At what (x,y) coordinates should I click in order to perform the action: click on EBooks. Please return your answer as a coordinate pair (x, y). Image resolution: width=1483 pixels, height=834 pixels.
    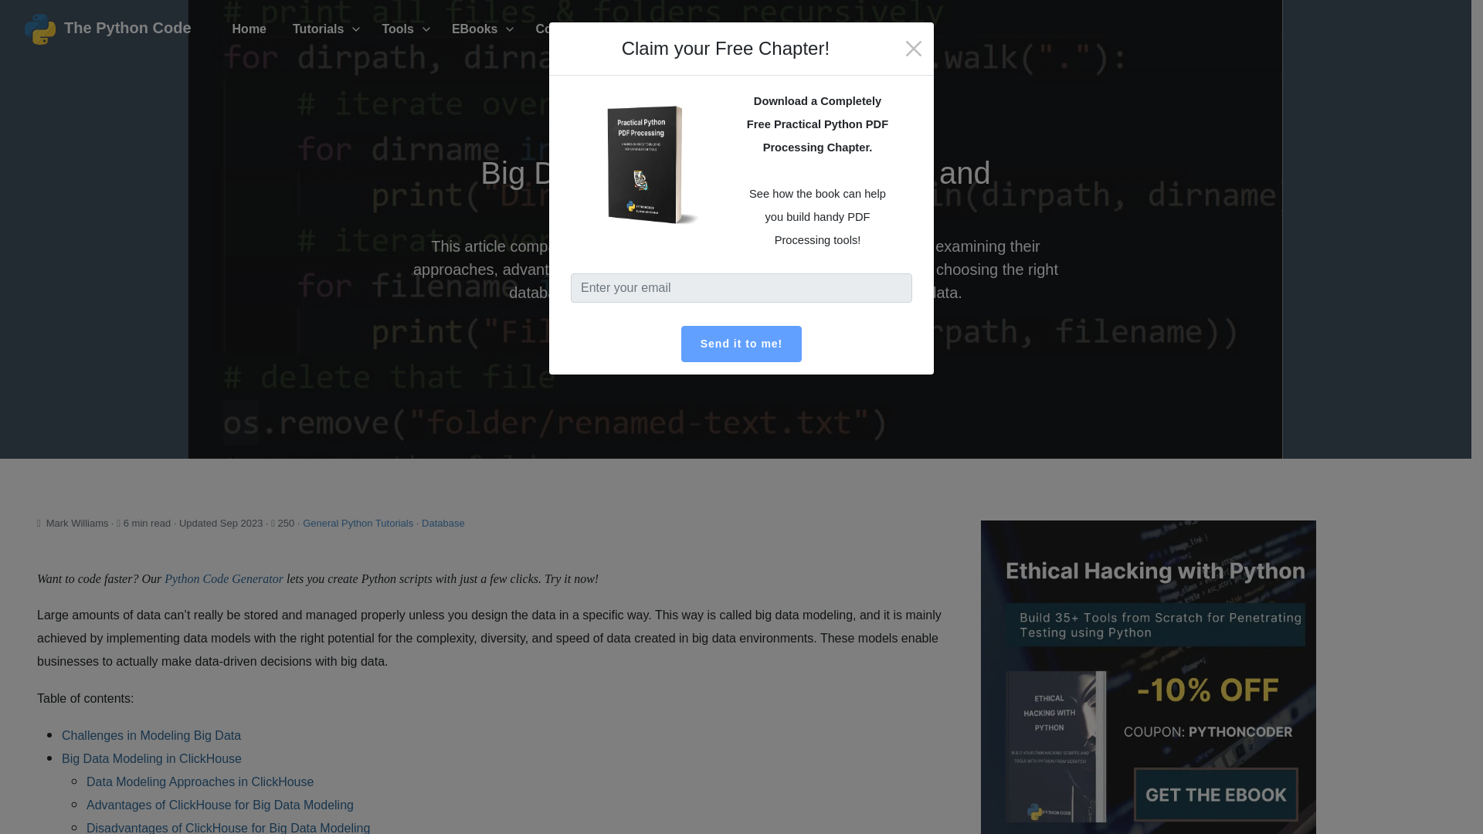
    Looking at the image, I should click on (480, 29).